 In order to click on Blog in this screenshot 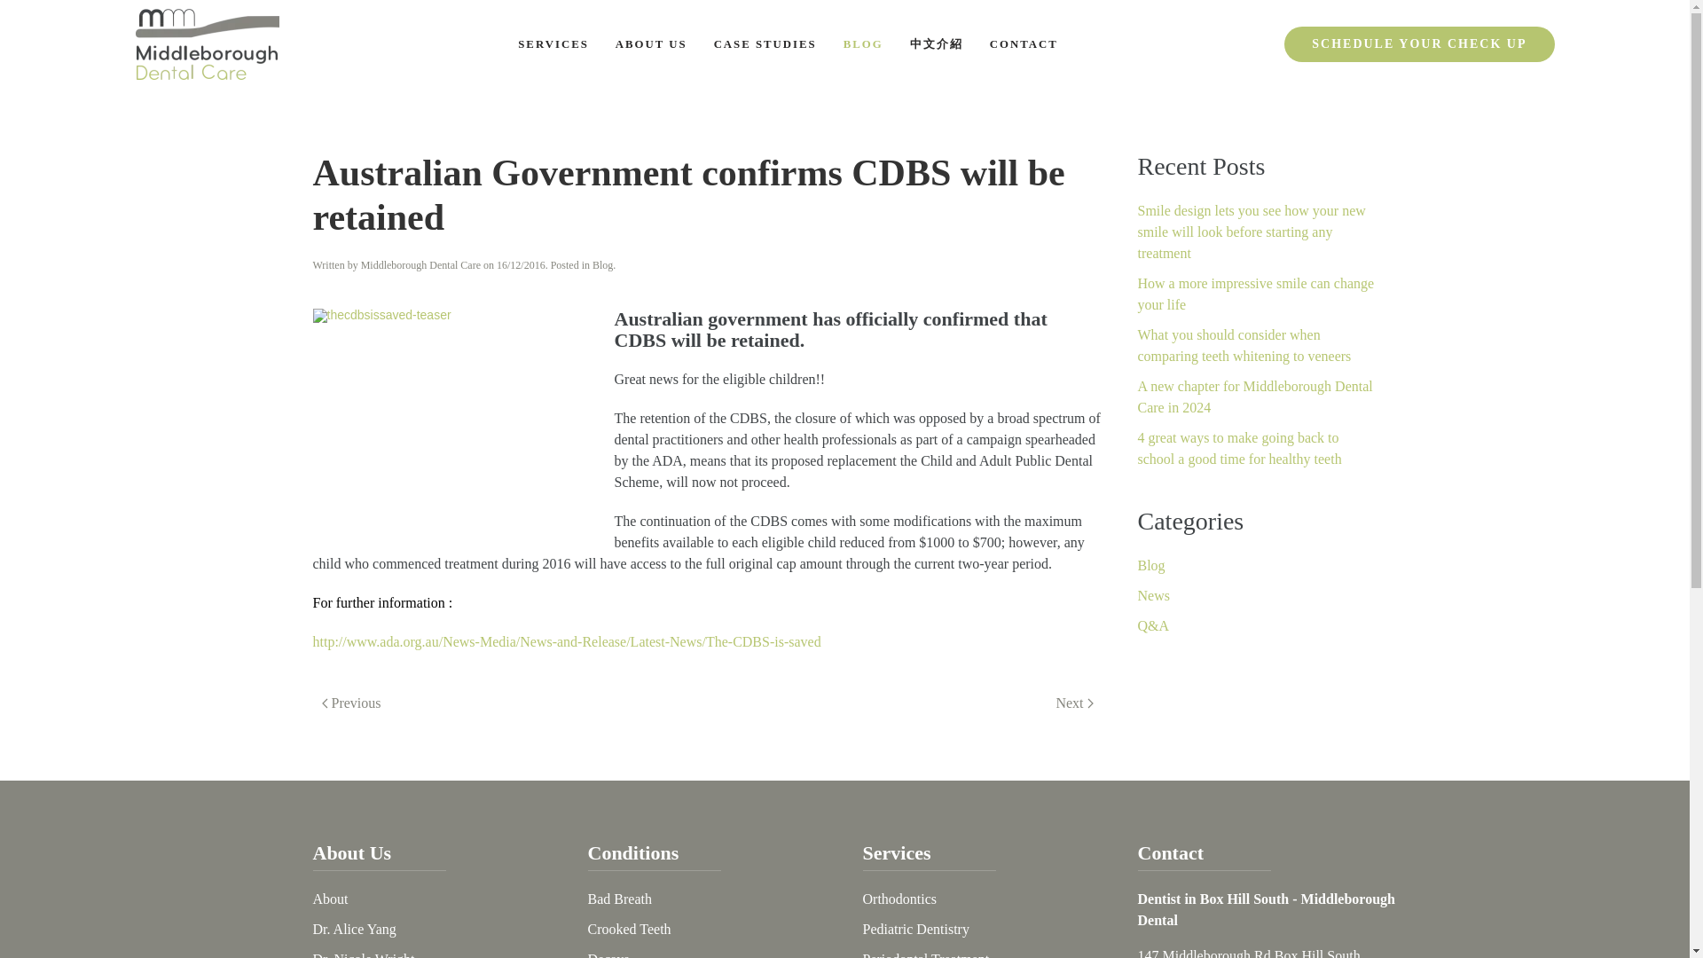, I will do `click(603, 264)`.